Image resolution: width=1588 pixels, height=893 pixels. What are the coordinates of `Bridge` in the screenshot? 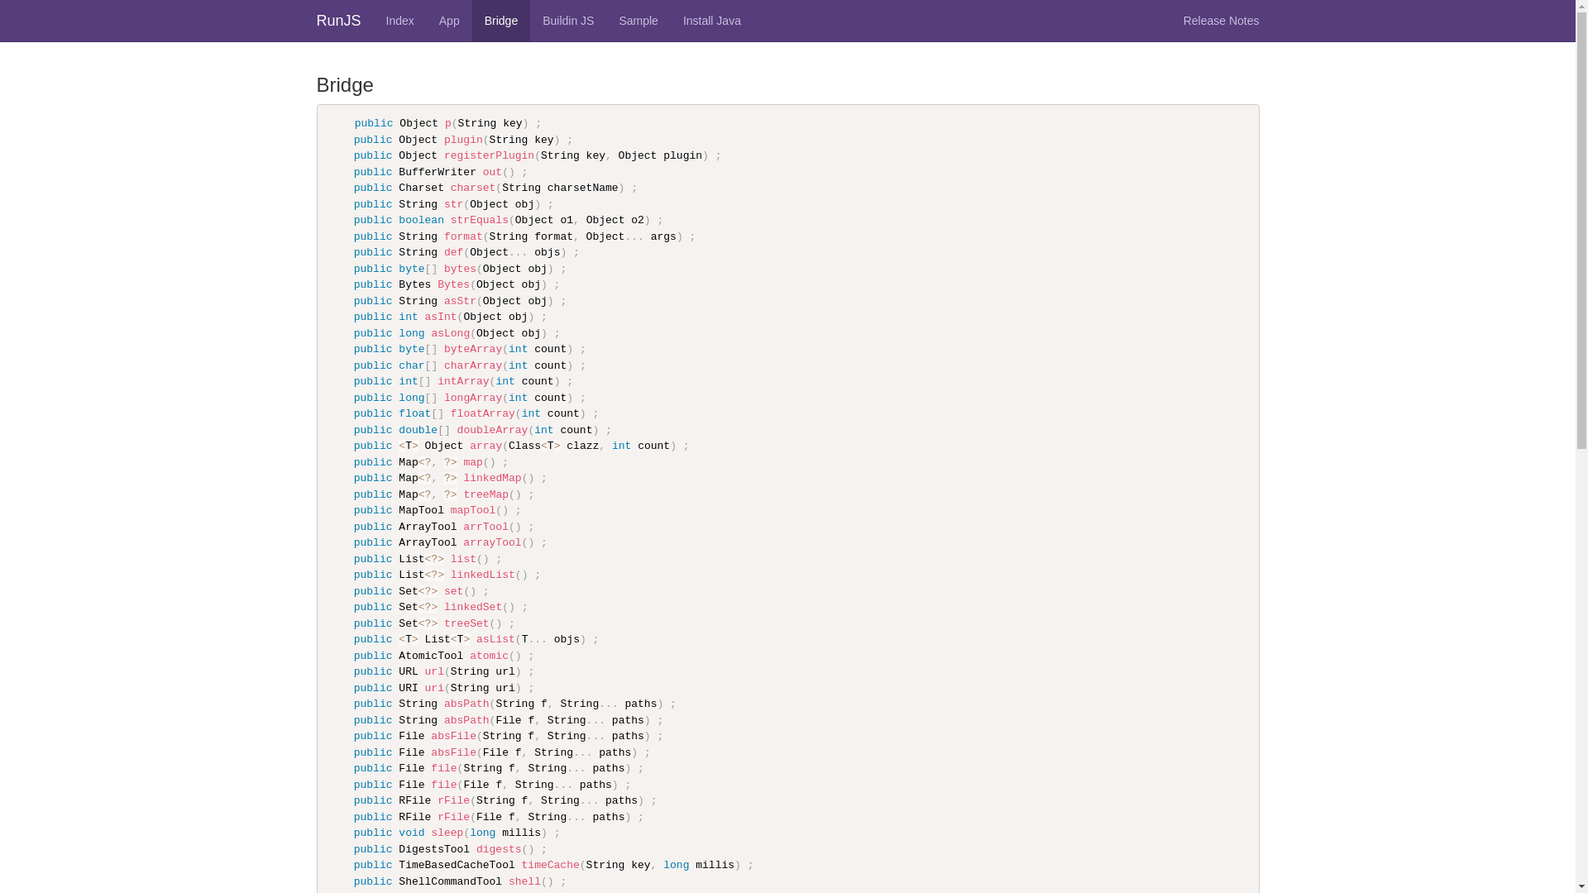 It's located at (501, 21).